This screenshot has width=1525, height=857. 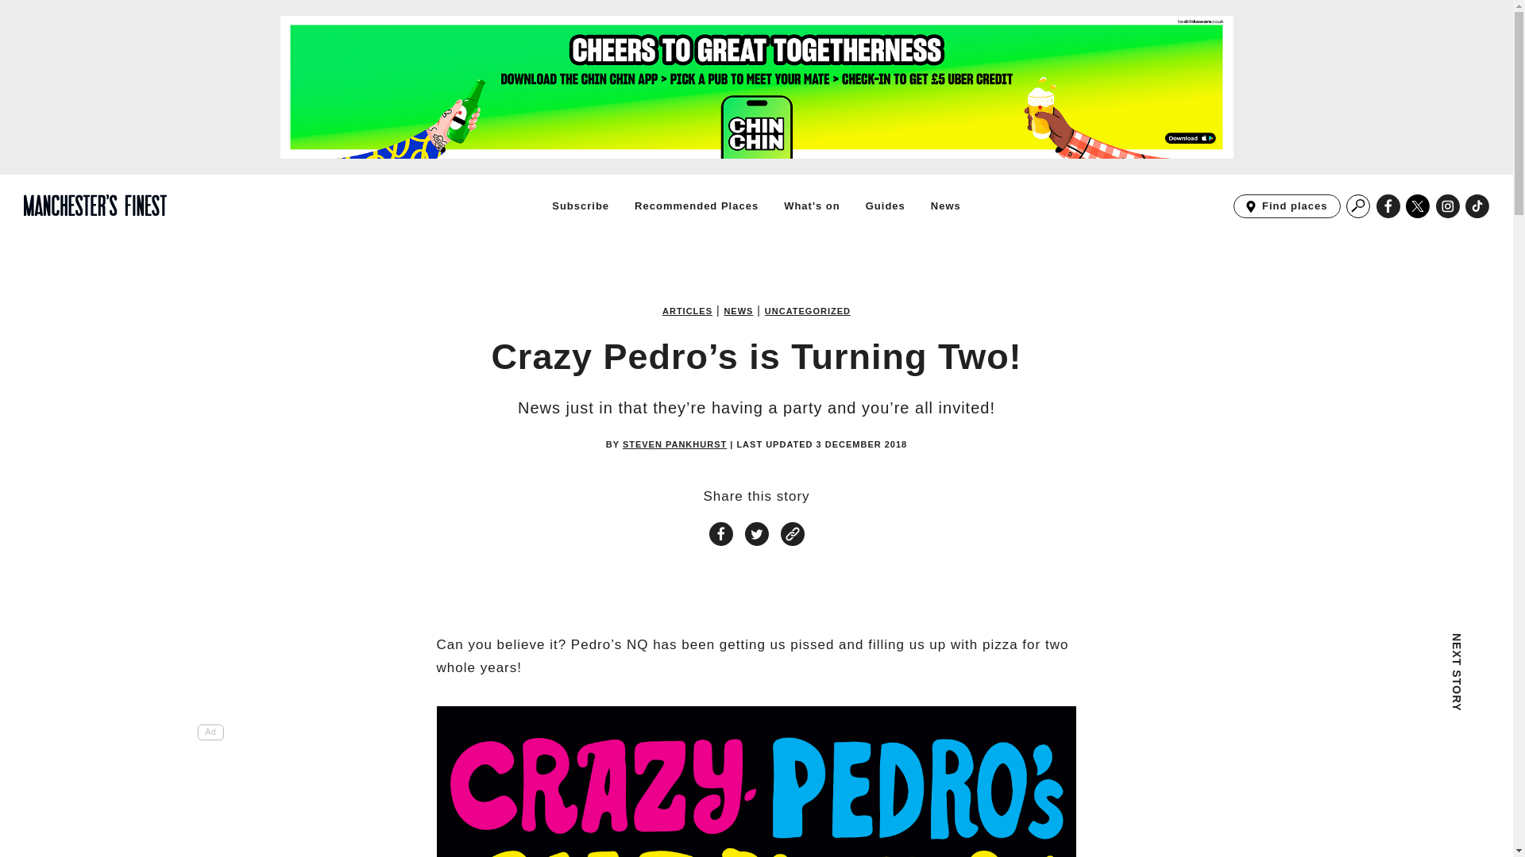 I want to click on Guides, so click(x=886, y=206).